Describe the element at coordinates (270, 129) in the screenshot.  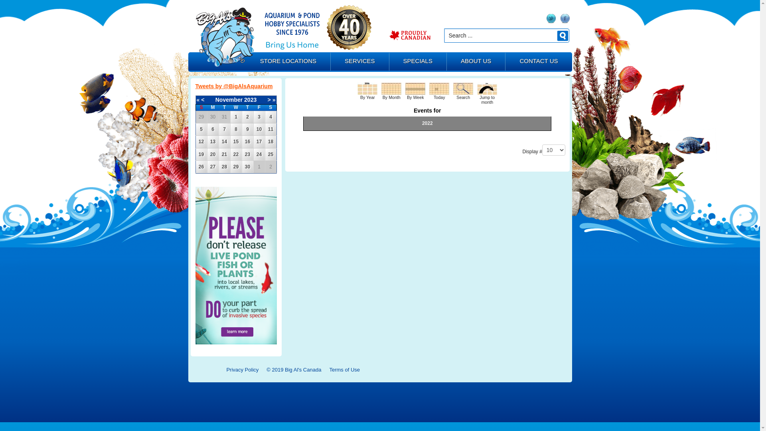
I see `11` at that location.